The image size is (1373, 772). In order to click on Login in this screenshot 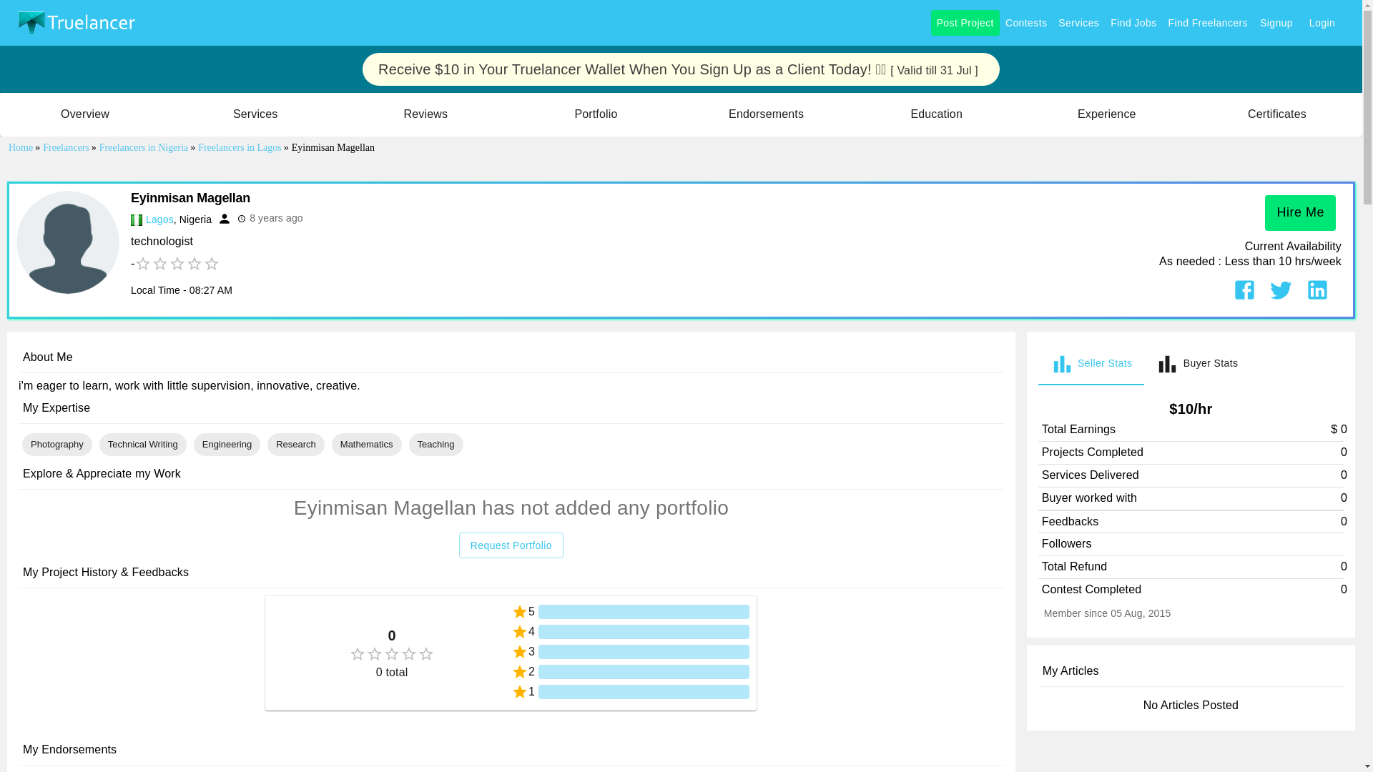, I will do `click(1322, 23)`.